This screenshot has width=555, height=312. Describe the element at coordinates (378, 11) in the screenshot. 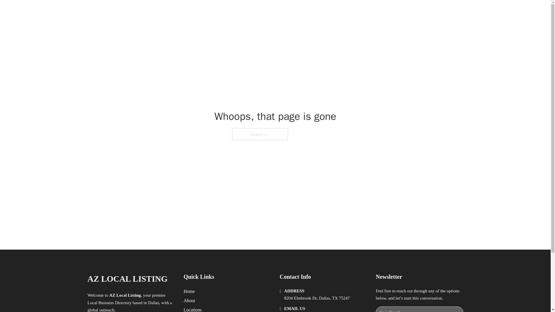

I see `LOCATIONS` at that location.